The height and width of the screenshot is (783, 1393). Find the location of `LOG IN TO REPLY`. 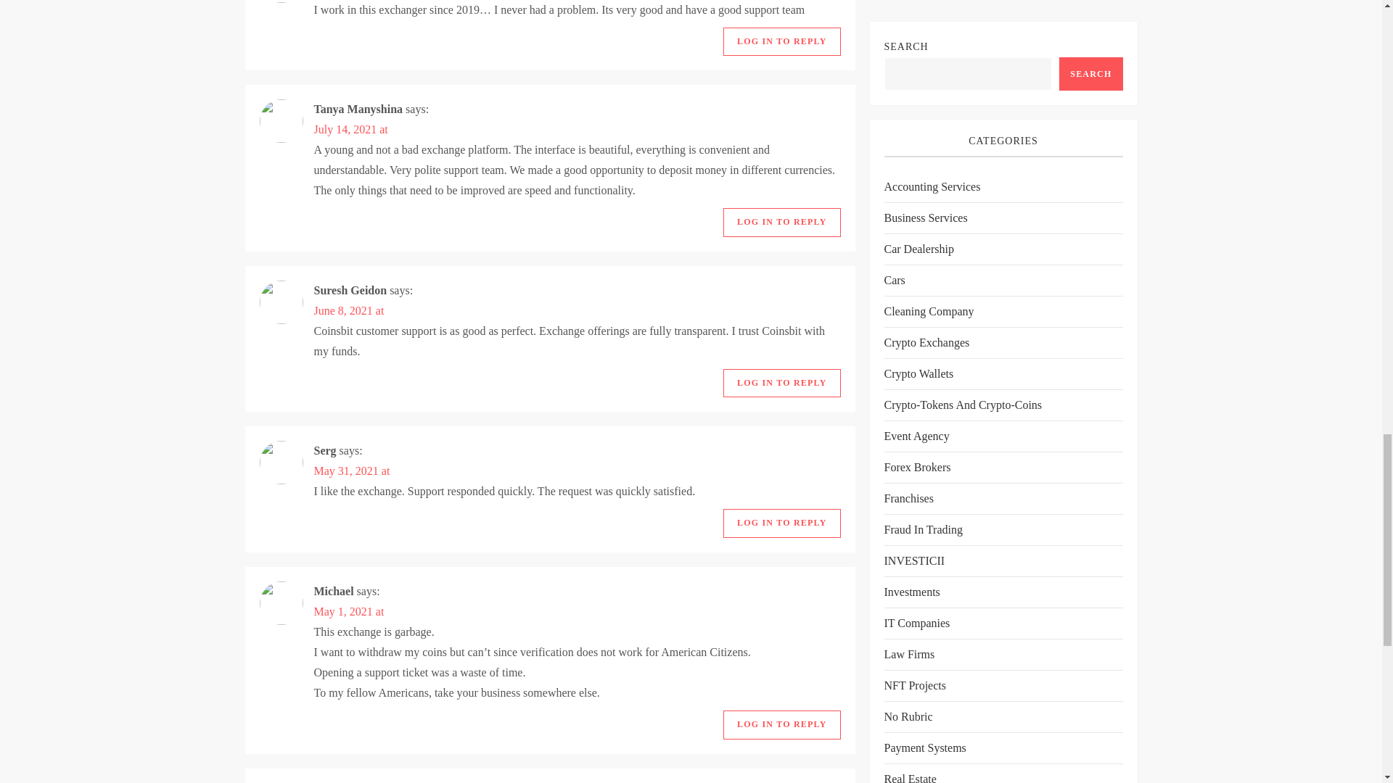

LOG IN TO REPLY is located at coordinates (781, 223).